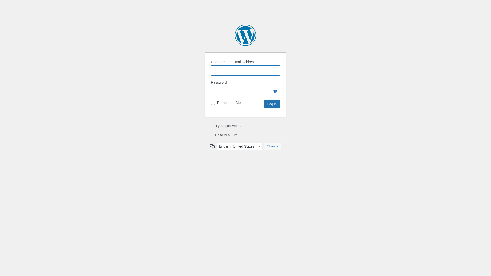 The width and height of the screenshot is (491, 276). I want to click on Change, so click(273, 146).